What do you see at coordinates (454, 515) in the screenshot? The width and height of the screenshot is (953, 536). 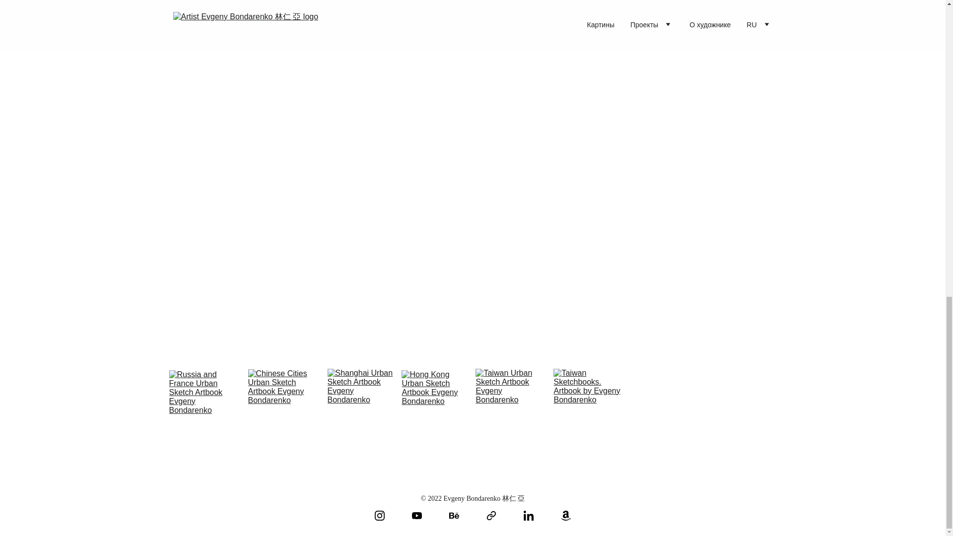 I see `Go to Behance page` at bounding box center [454, 515].